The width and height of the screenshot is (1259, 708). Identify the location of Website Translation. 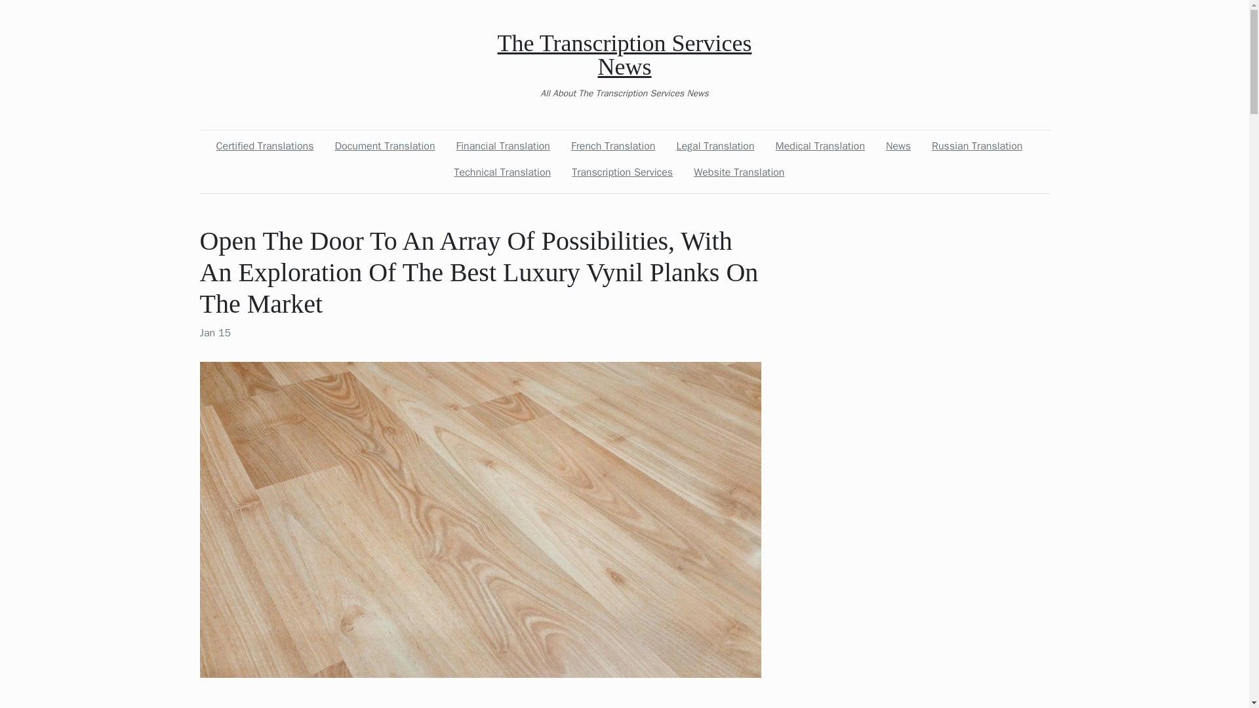
(738, 172).